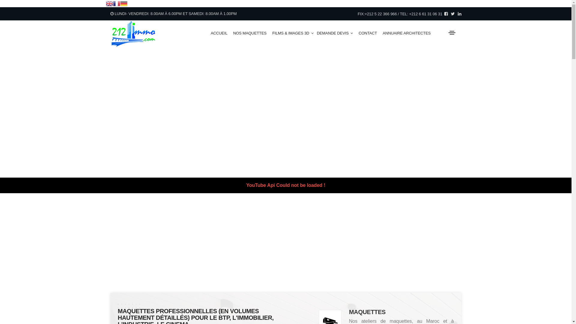 Image resolution: width=576 pixels, height=324 pixels. I want to click on French, so click(116, 4).